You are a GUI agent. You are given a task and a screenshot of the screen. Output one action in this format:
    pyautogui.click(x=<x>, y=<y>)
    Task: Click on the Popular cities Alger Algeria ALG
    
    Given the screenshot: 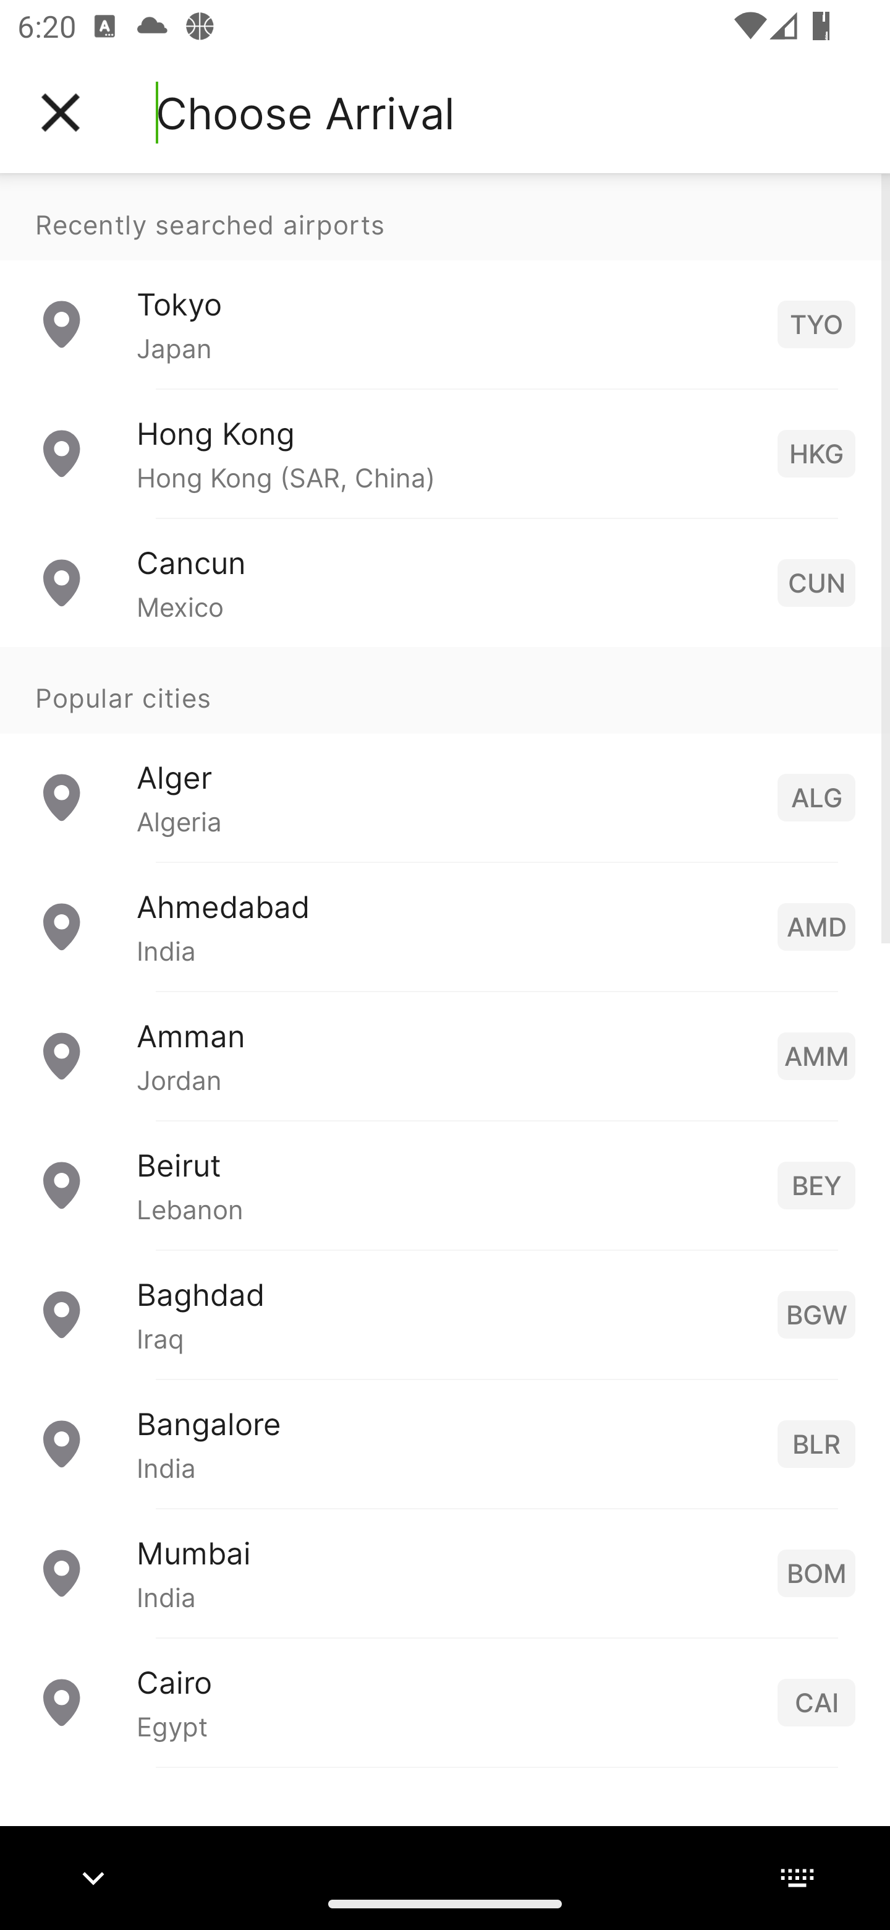 What is the action you would take?
    pyautogui.click(x=445, y=753)
    